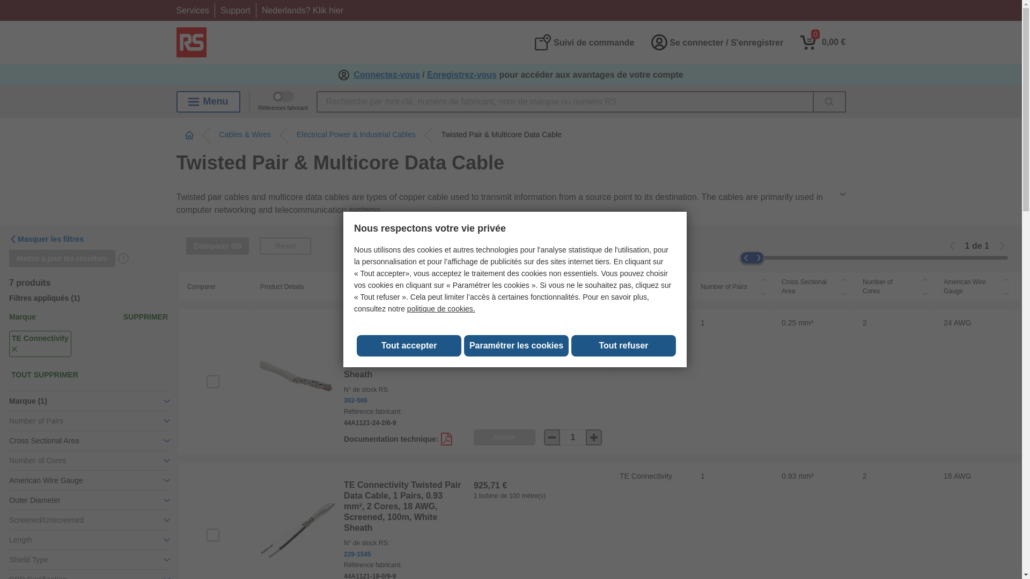 The height and width of the screenshot is (579, 1030). I want to click on Connectez-vous, so click(386, 75).